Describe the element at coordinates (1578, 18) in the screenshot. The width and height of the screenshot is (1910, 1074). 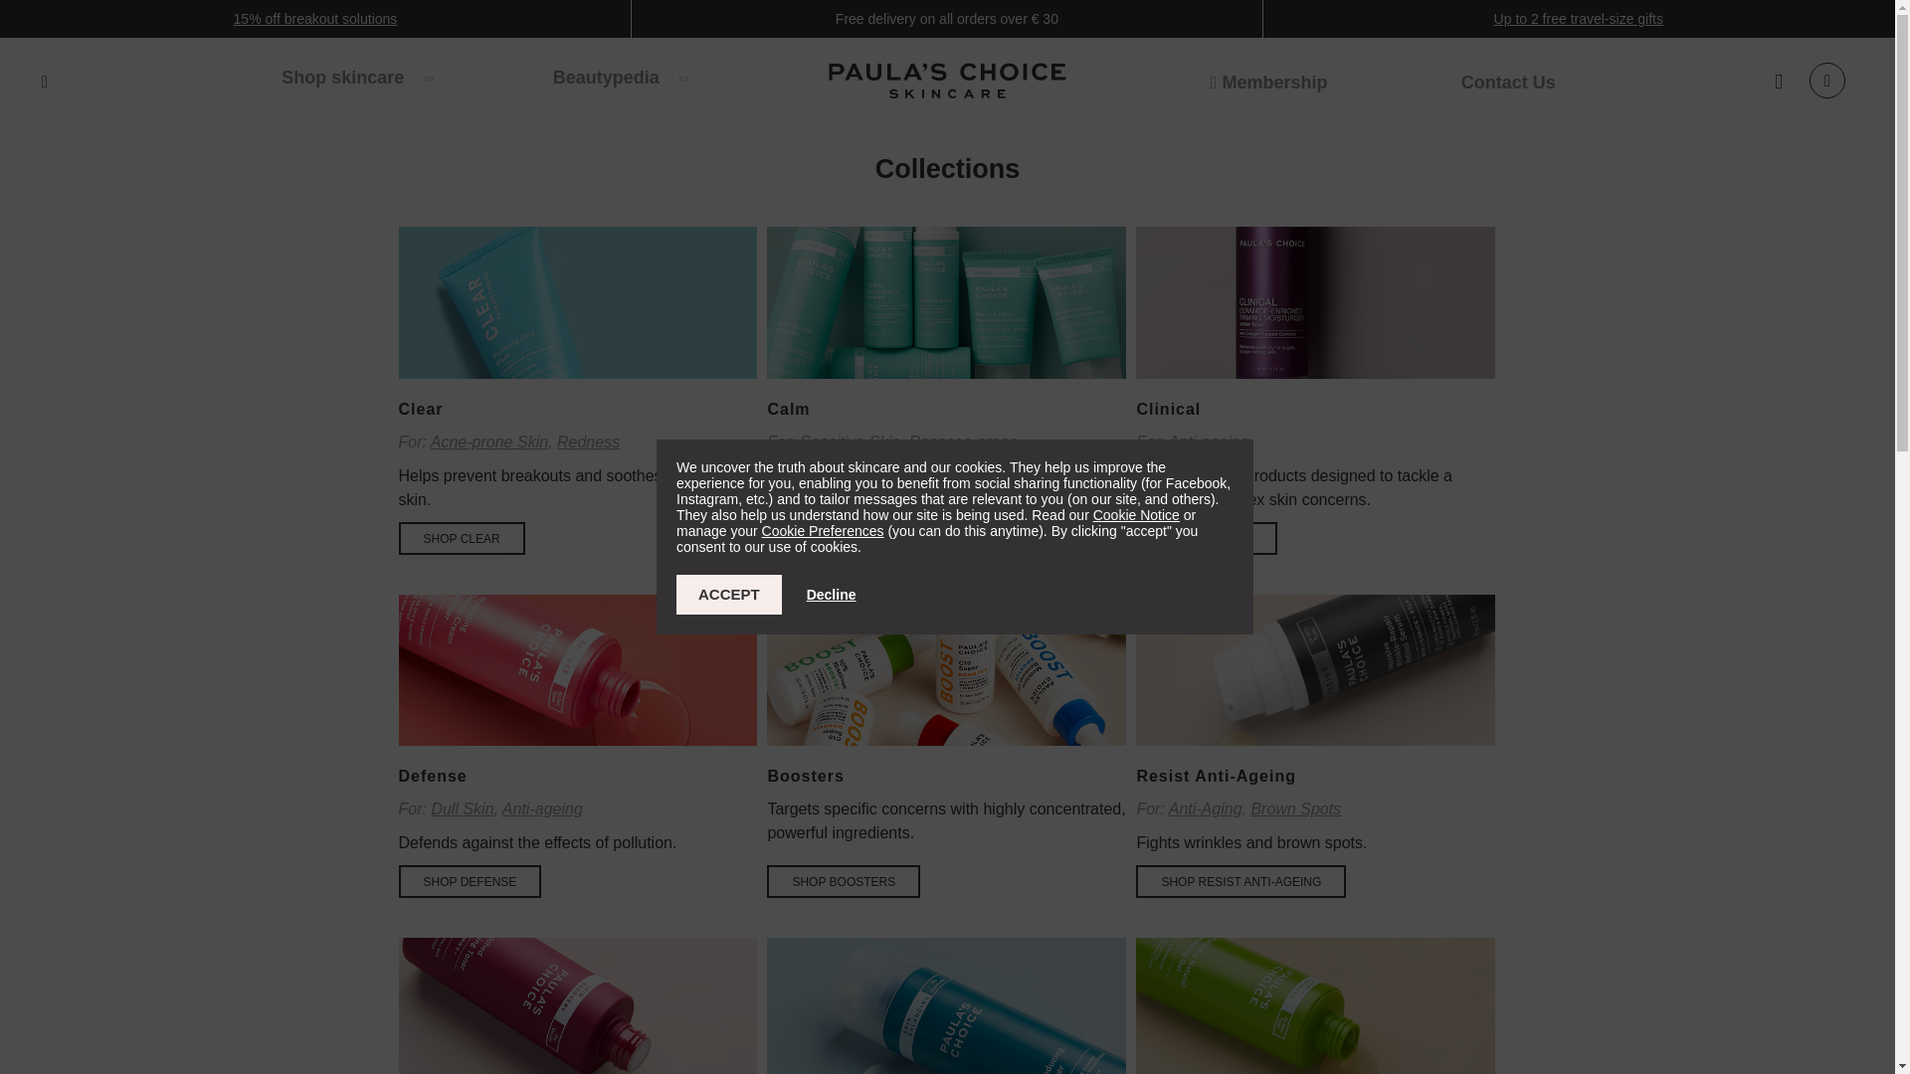
I see `Up to 2 free travel-size gifts` at that location.